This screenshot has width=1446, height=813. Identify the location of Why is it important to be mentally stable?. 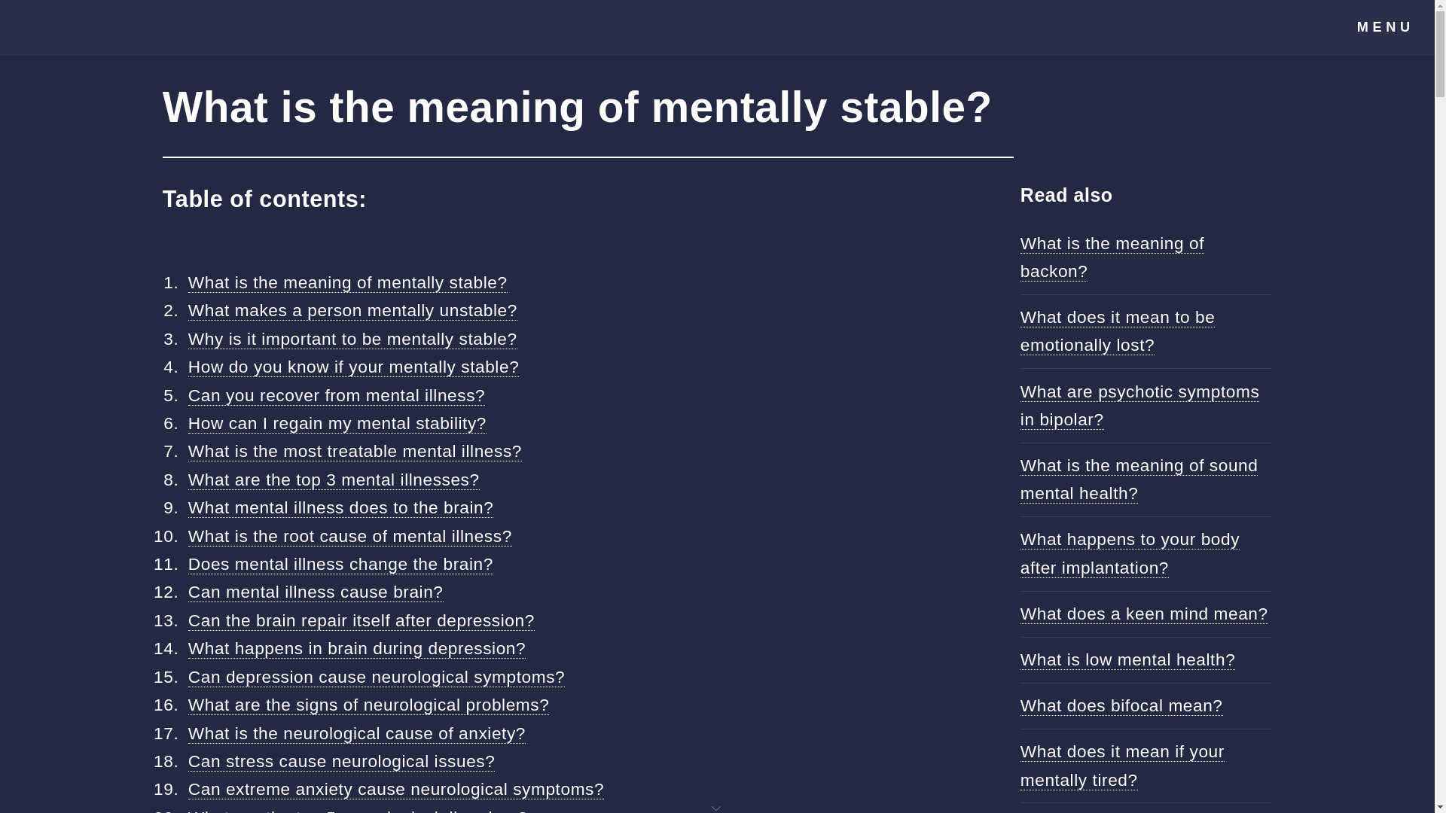
(352, 339).